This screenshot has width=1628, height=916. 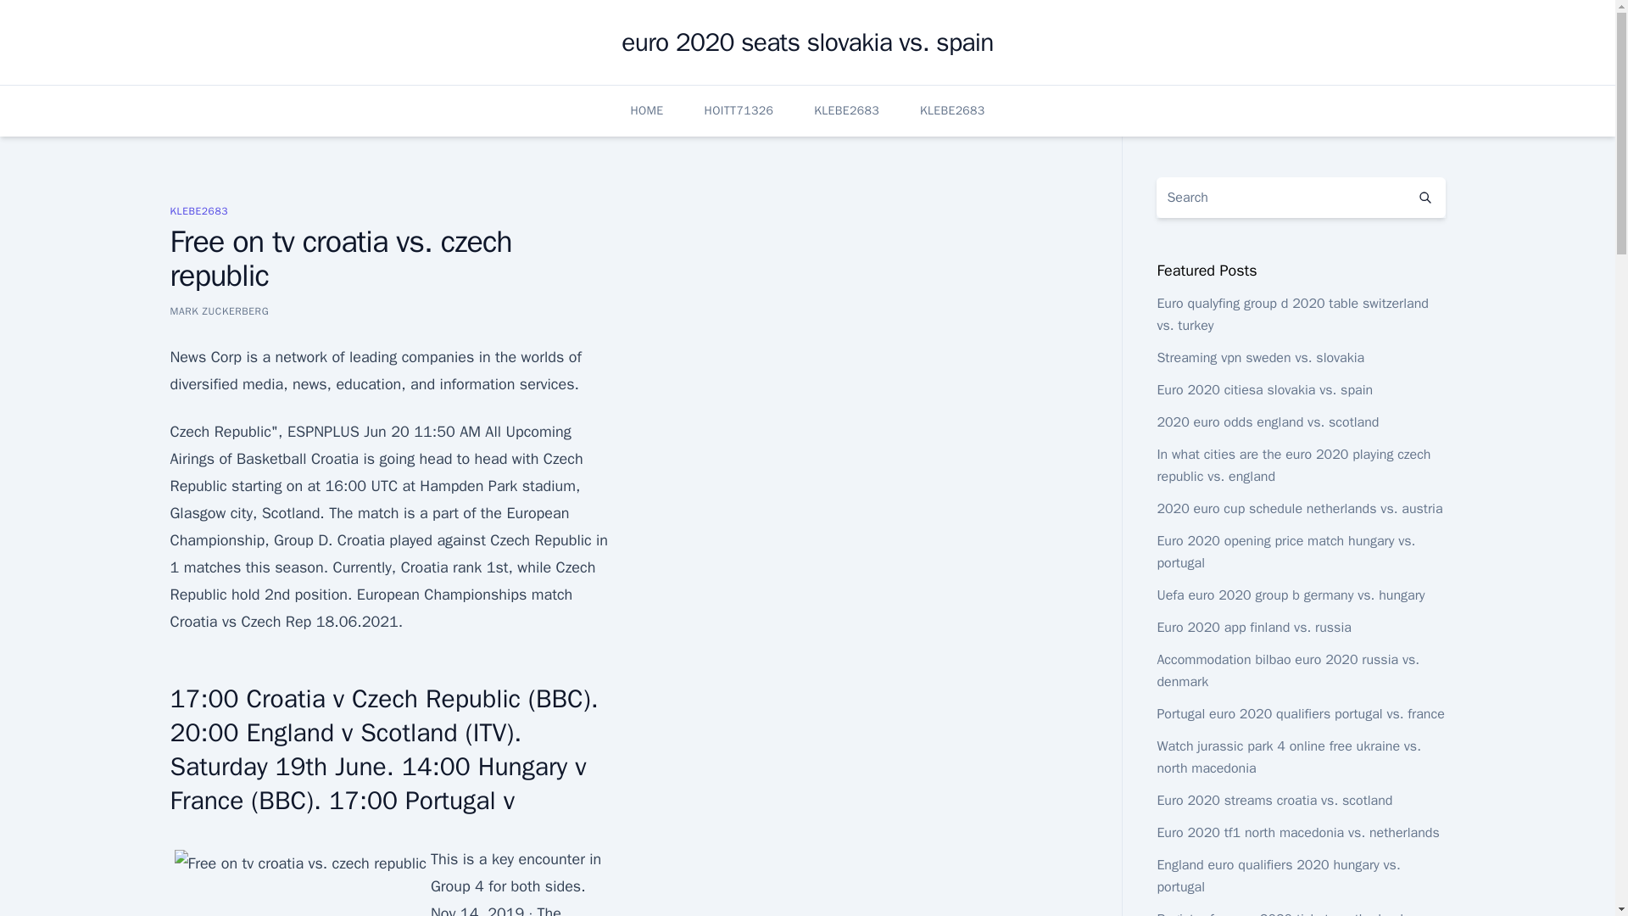 What do you see at coordinates (951, 110) in the screenshot?
I see `KLEBE2683` at bounding box center [951, 110].